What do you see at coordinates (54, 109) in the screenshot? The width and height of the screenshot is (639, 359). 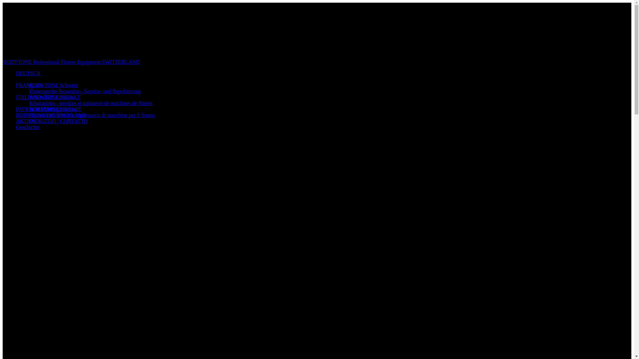 I see `BODYTONE Svizzera` at bounding box center [54, 109].